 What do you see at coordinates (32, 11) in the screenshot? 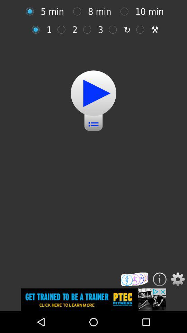
I see `health fitness timer` at bounding box center [32, 11].